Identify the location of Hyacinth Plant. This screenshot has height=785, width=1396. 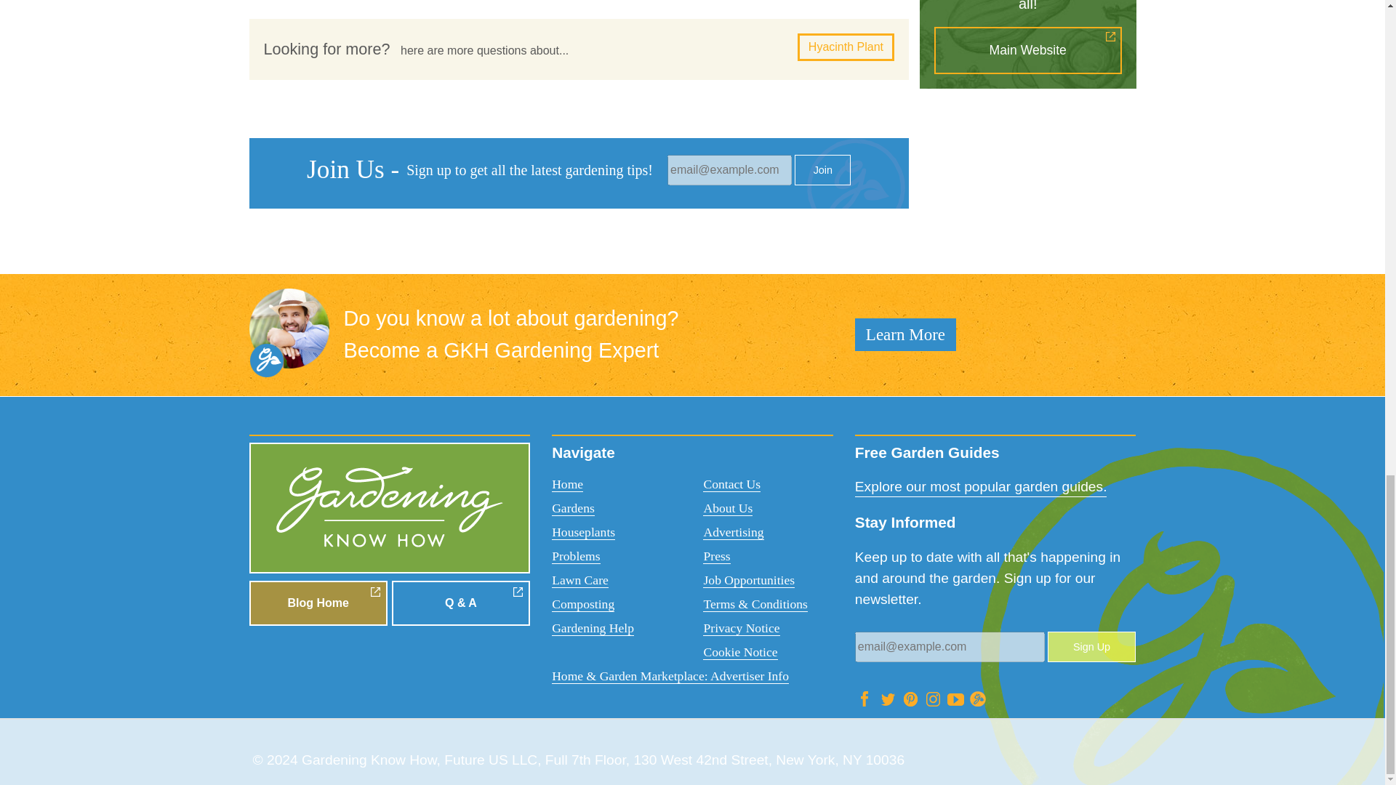
(846, 47).